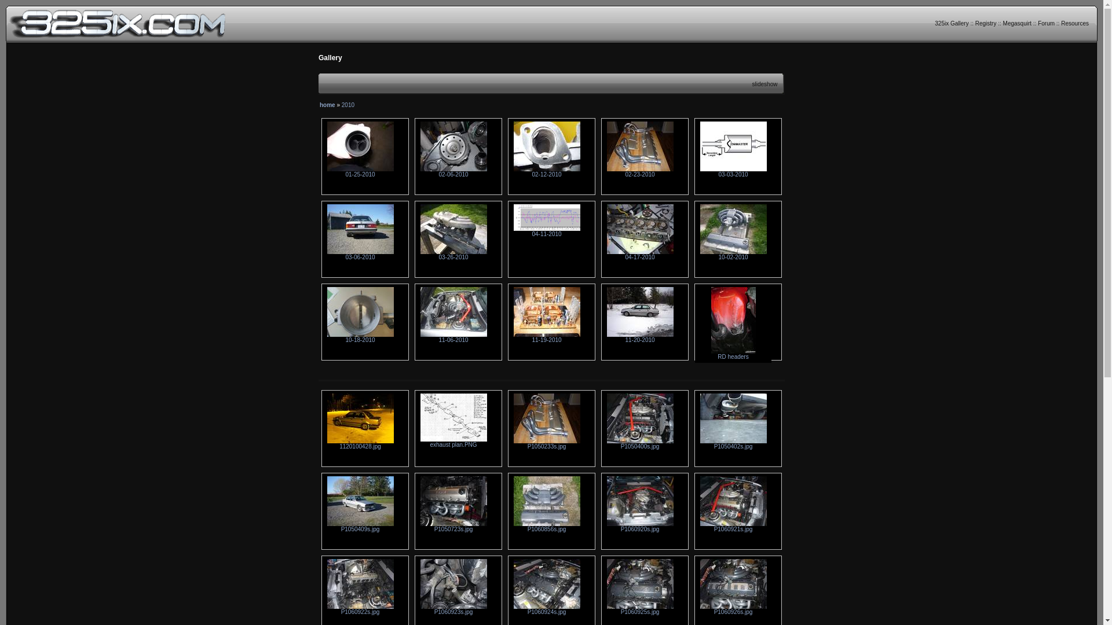 The height and width of the screenshot is (625, 1112). I want to click on P1060922s.jpg, so click(360, 609).